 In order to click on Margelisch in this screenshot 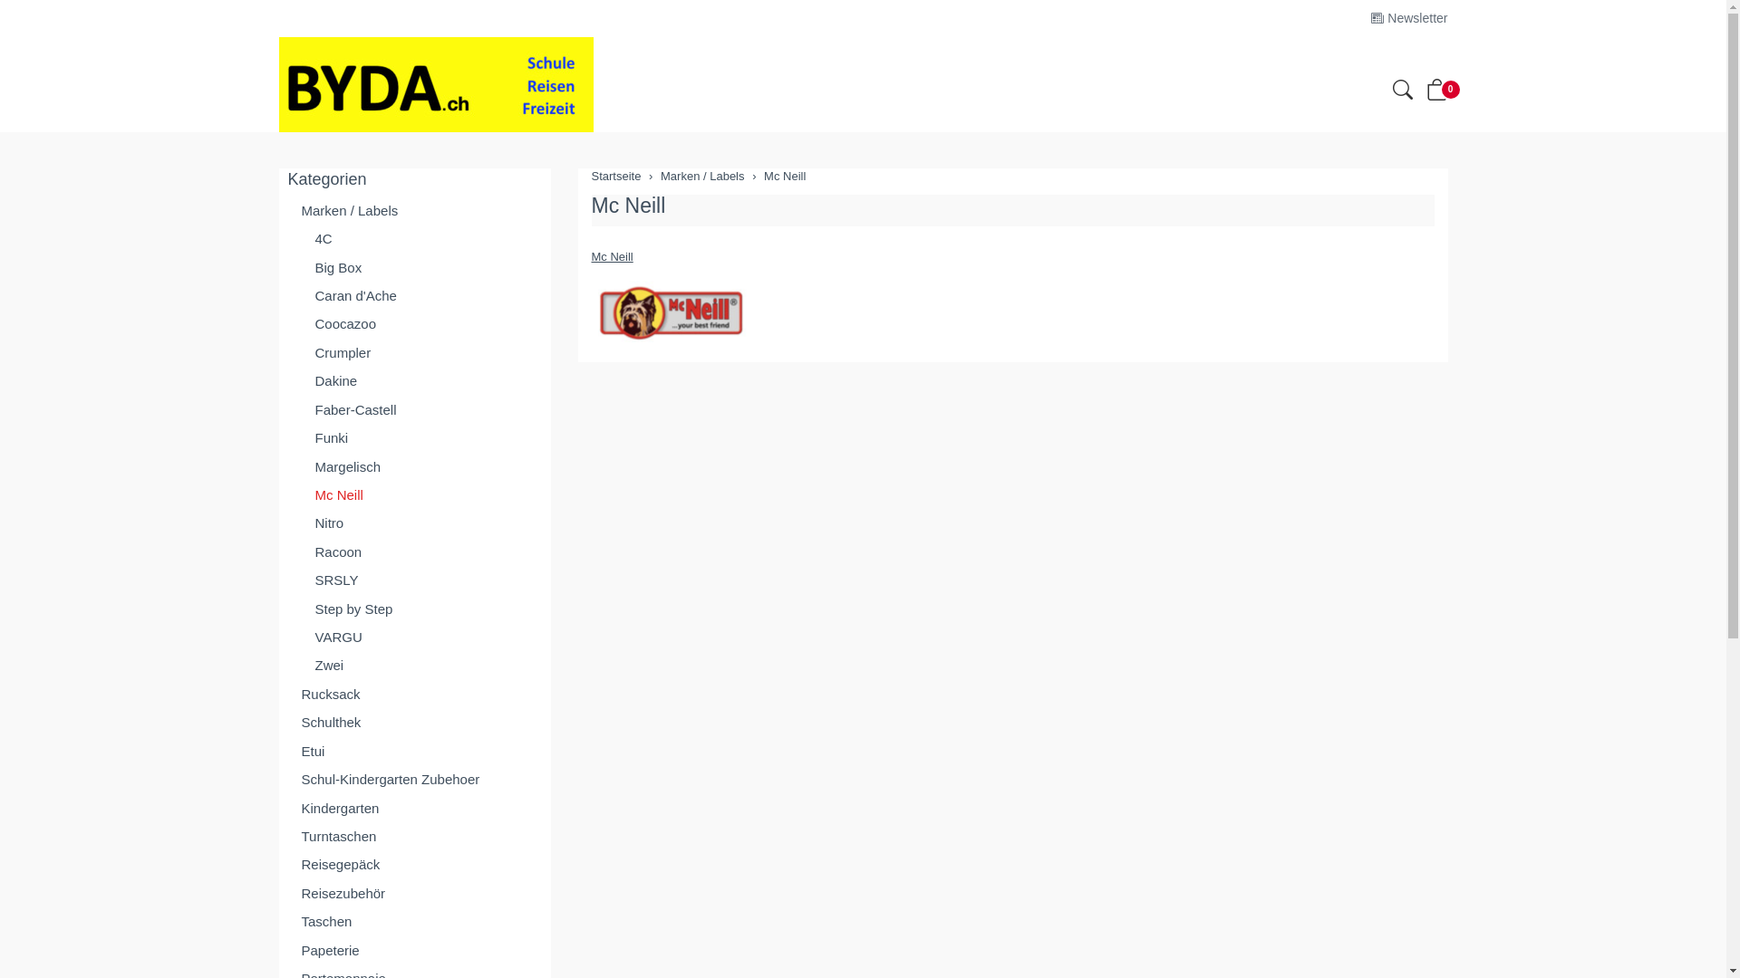, I will do `click(415, 467)`.